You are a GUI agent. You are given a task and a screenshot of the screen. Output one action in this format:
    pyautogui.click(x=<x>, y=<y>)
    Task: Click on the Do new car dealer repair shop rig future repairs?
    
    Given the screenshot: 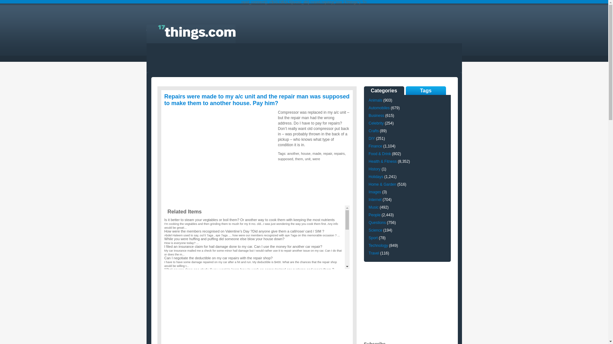 What is the action you would take?
    pyautogui.click(x=202, y=281)
    